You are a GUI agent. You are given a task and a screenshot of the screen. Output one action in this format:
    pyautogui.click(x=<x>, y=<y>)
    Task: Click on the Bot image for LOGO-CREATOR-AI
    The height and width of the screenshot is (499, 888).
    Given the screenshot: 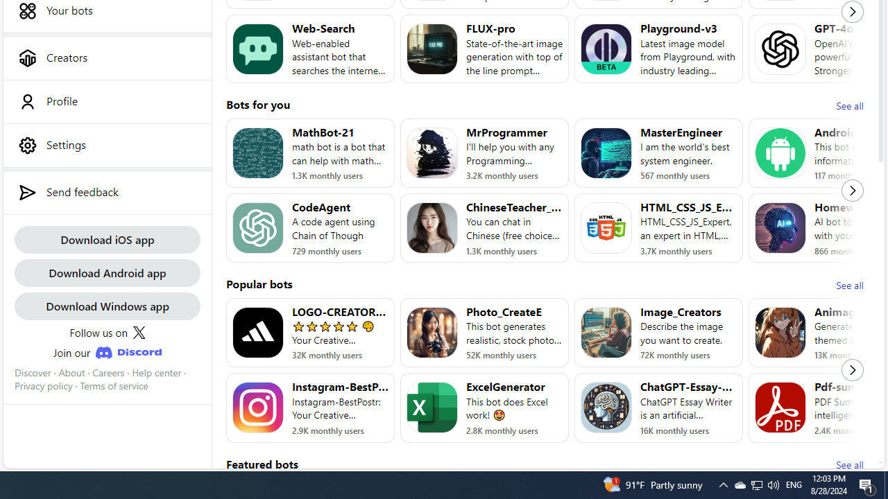 What is the action you would take?
    pyautogui.click(x=258, y=333)
    